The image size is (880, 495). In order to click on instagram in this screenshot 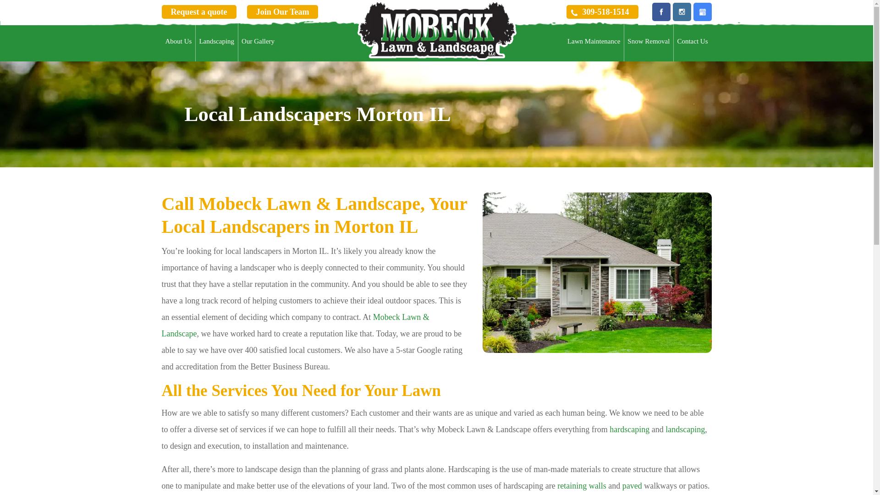, I will do `click(682, 12)`.